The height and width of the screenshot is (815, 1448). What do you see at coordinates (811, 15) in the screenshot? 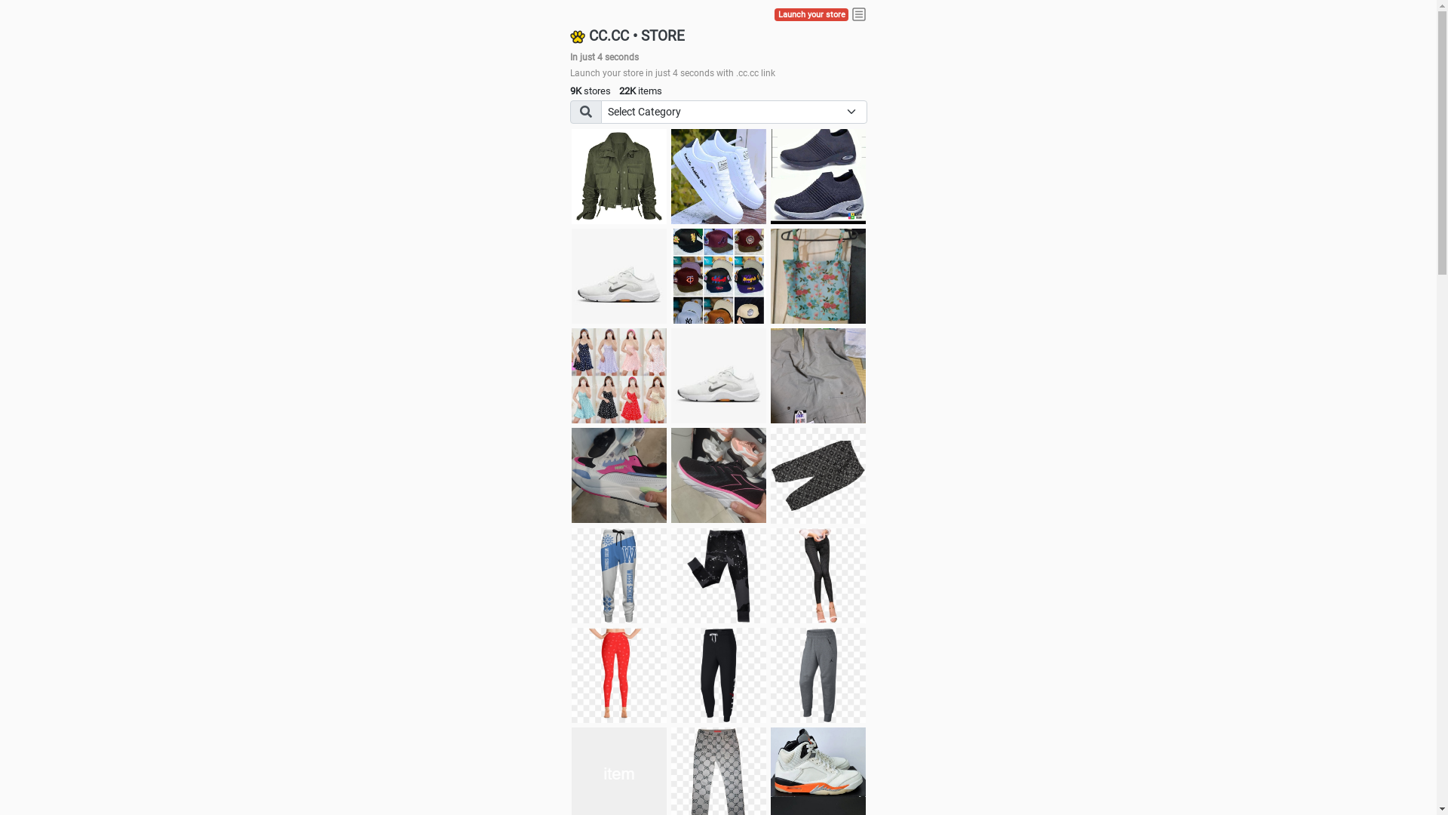
I see `Launch your store` at bounding box center [811, 15].